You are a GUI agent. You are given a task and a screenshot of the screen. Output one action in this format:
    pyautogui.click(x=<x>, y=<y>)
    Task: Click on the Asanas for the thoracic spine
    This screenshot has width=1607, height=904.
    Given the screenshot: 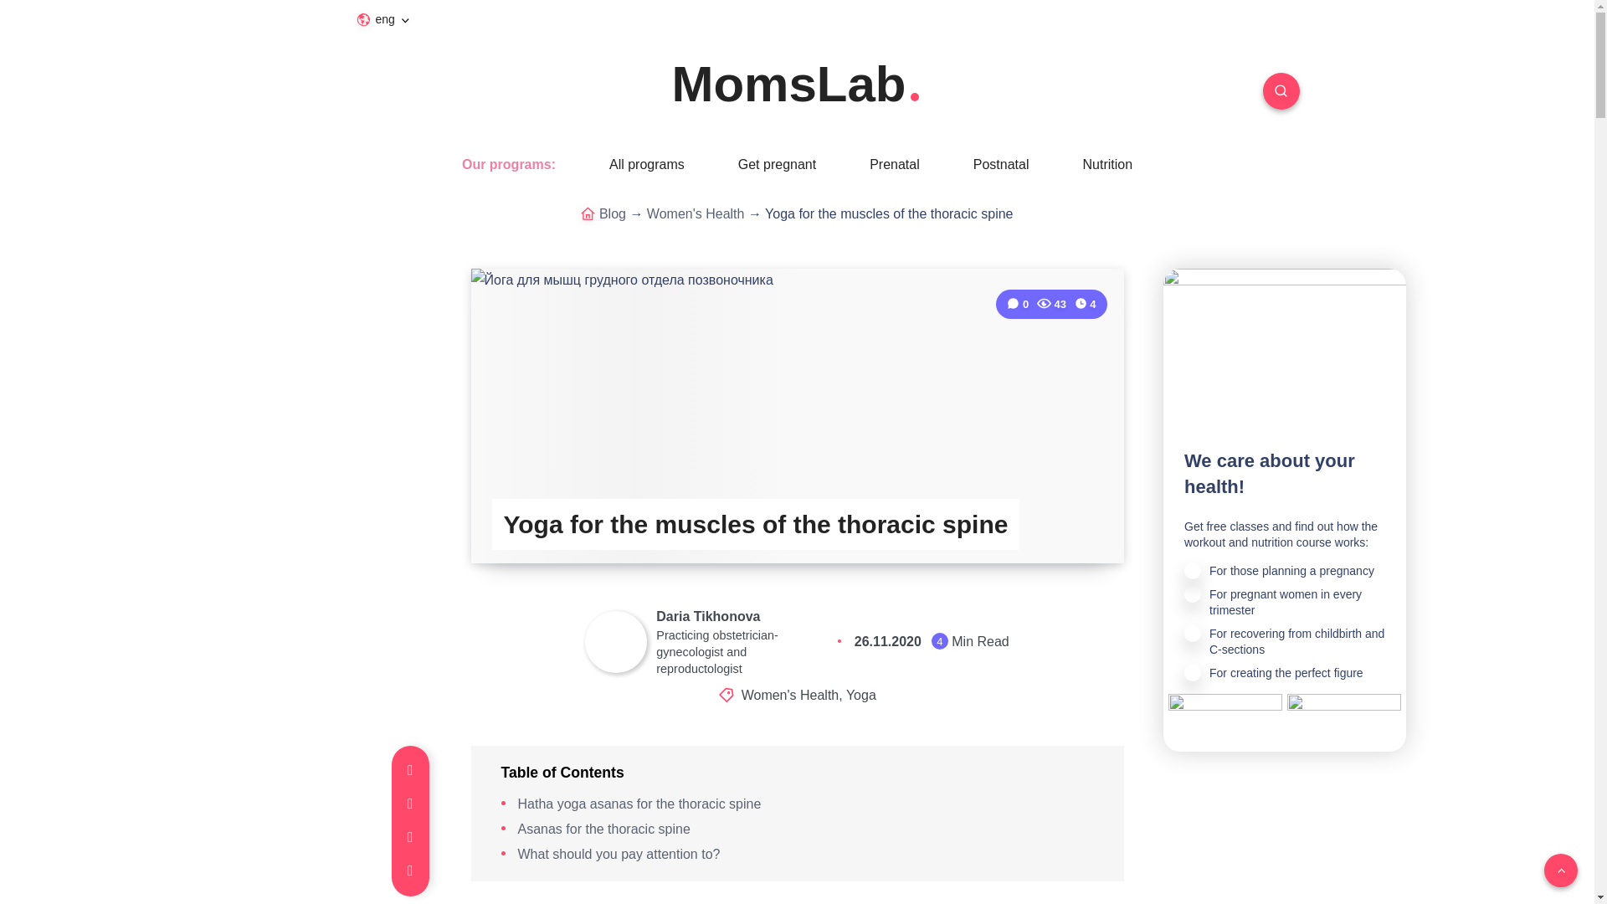 What is the action you would take?
    pyautogui.click(x=603, y=829)
    